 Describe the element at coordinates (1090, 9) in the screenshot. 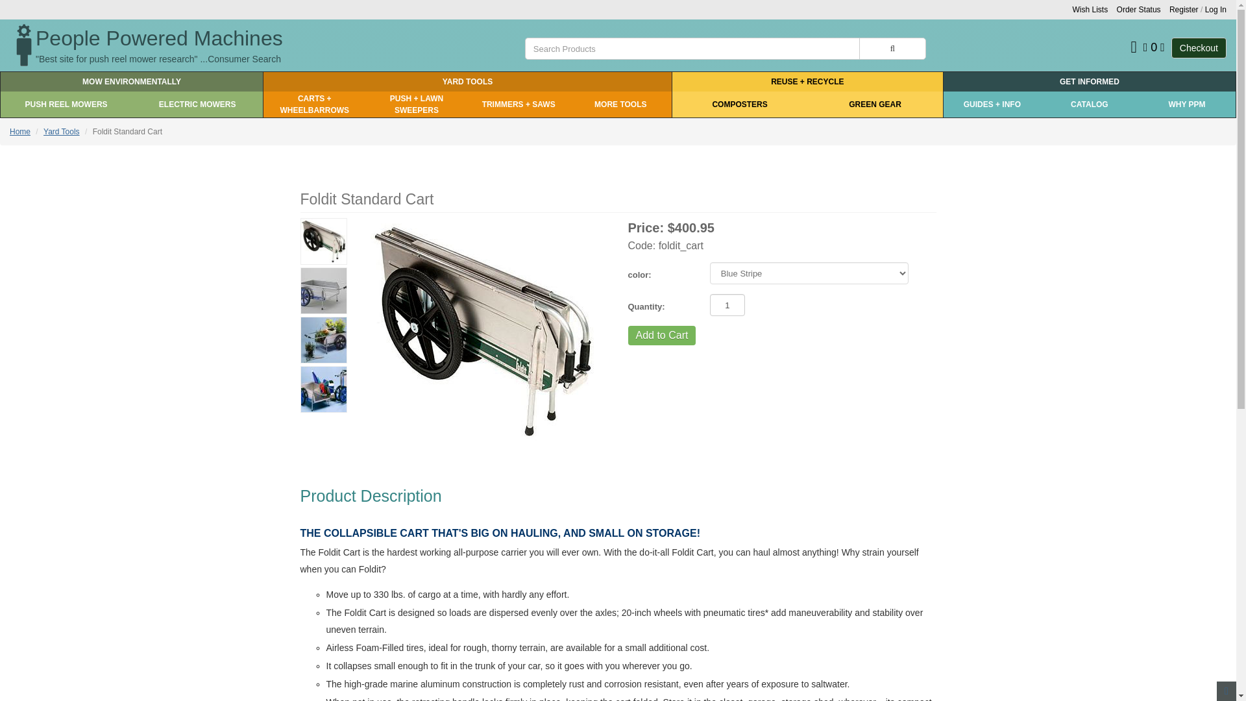

I see `Wish Lists` at that location.